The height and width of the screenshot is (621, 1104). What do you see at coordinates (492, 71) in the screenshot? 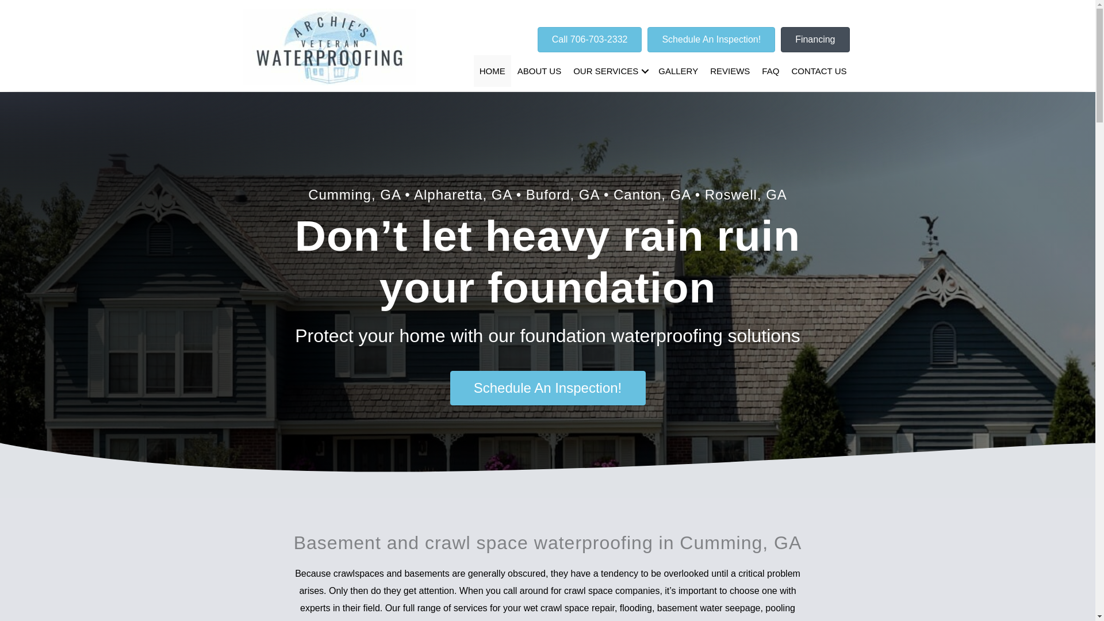
I see `HOME` at bounding box center [492, 71].